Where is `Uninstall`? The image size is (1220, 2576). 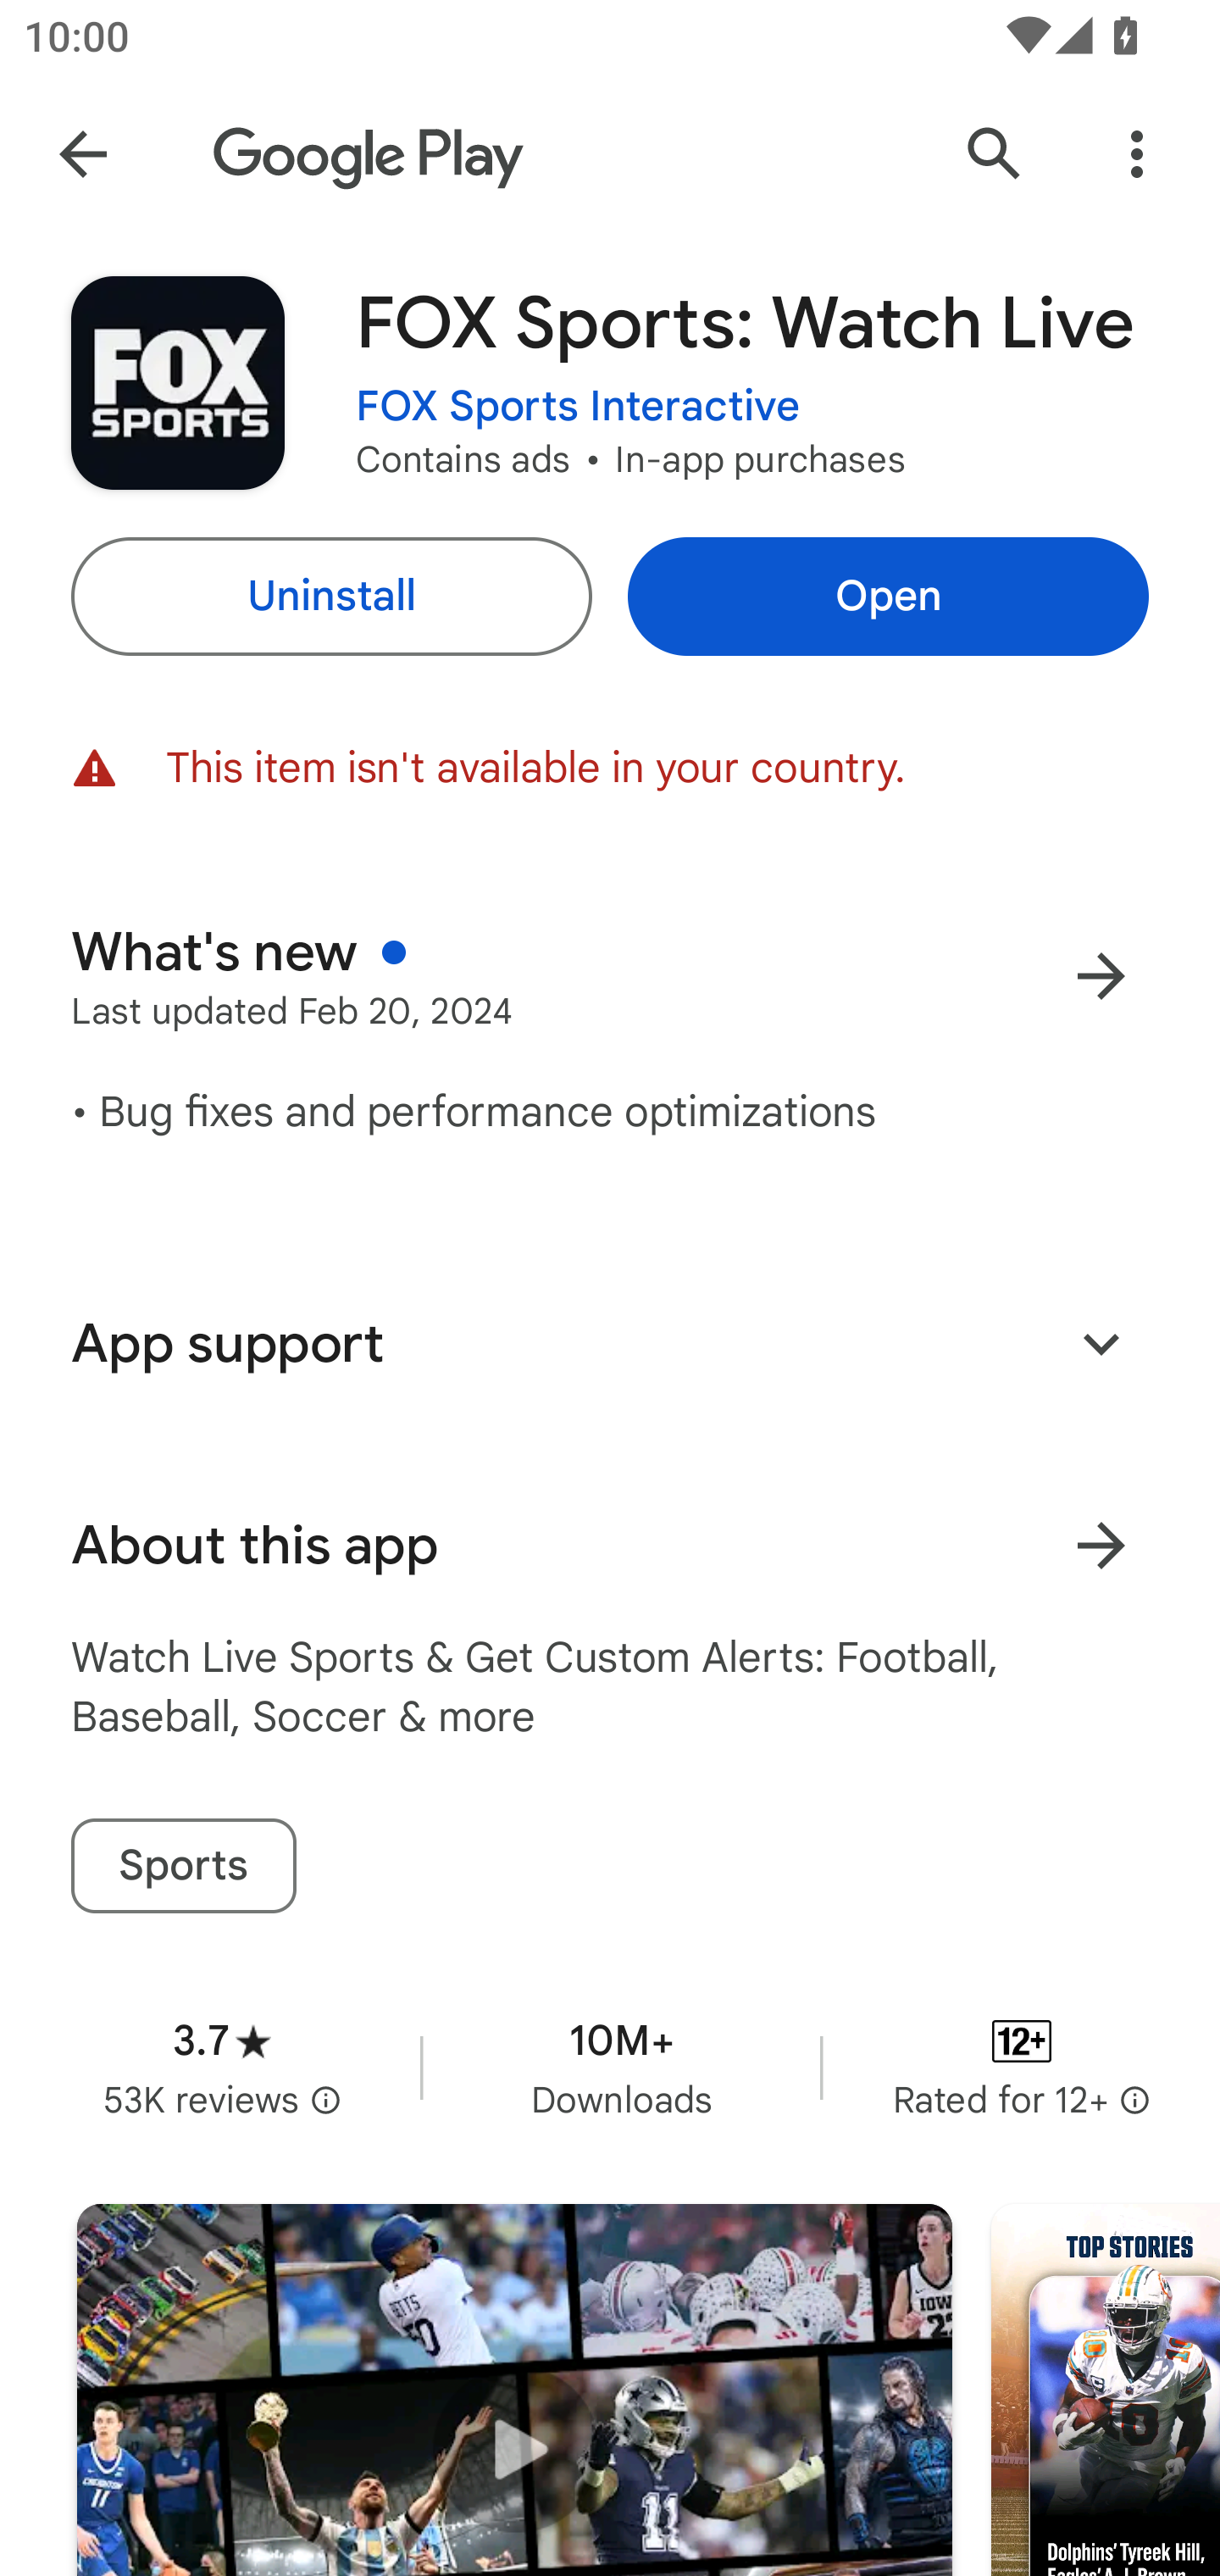 Uninstall is located at coordinates (330, 597).